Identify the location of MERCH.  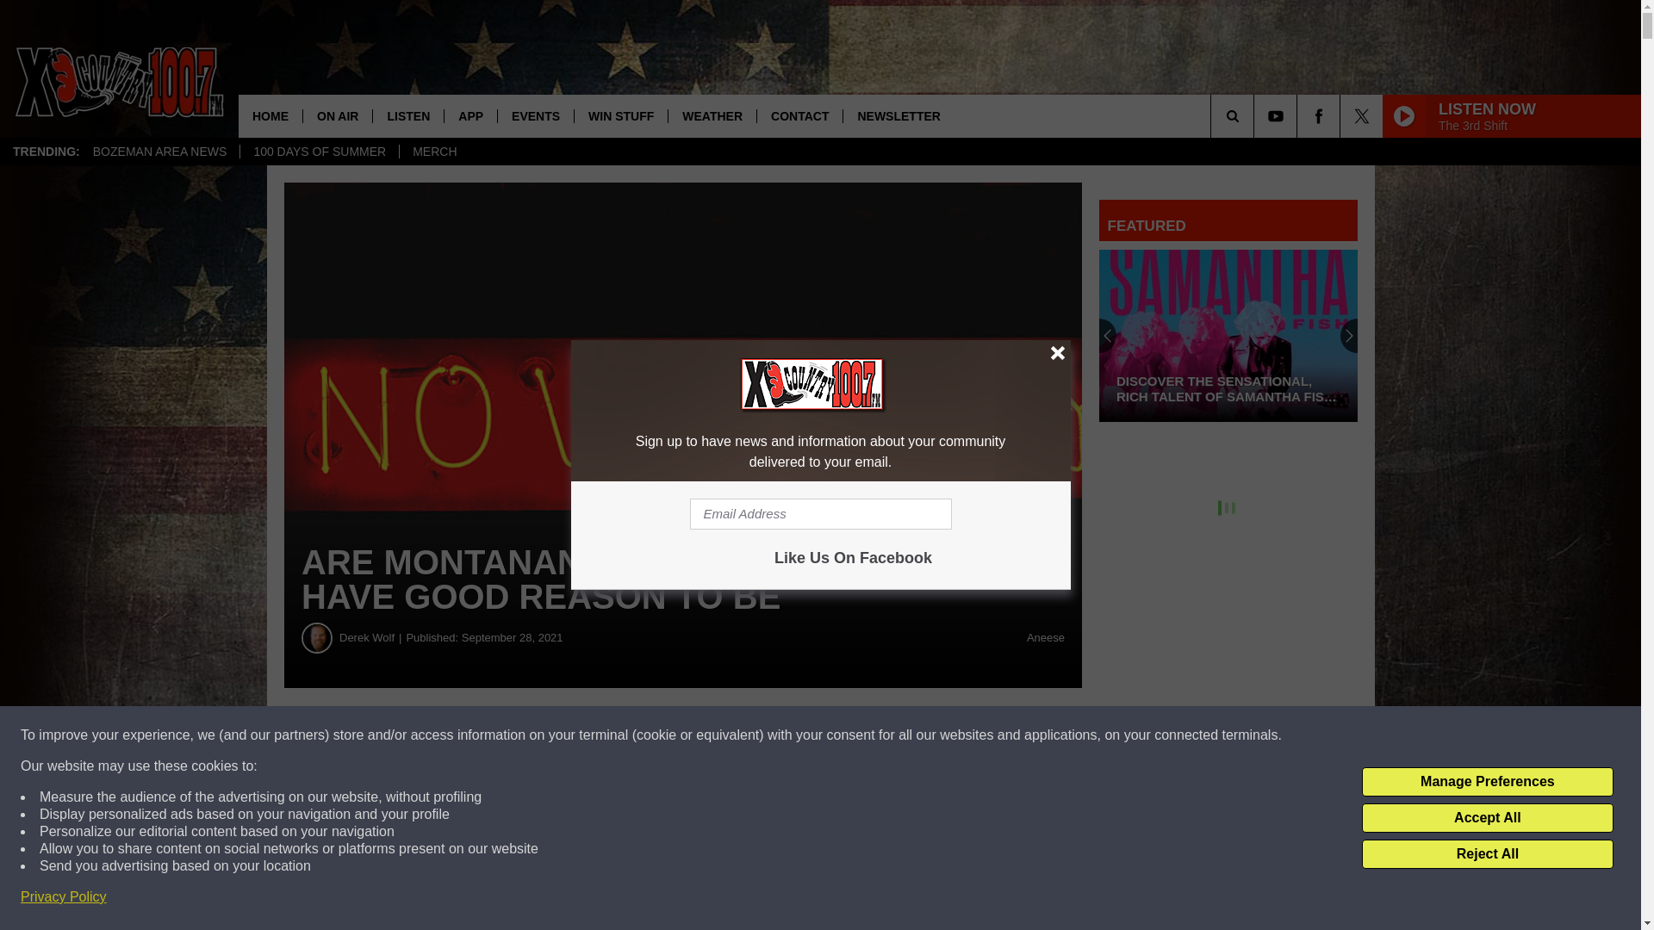
(434, 152).